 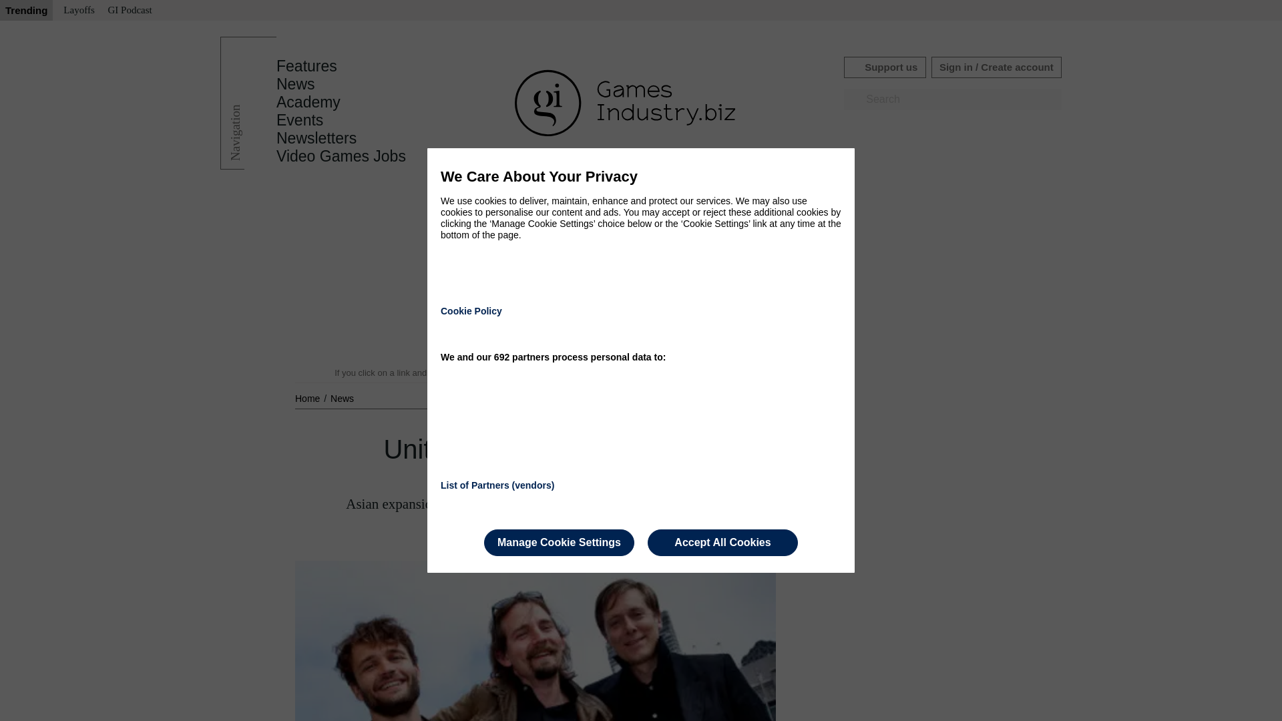 What do you see at coordinates (130, 11) in the screenshot?
I see `GI Podcast` at bounding box center [130, 11].